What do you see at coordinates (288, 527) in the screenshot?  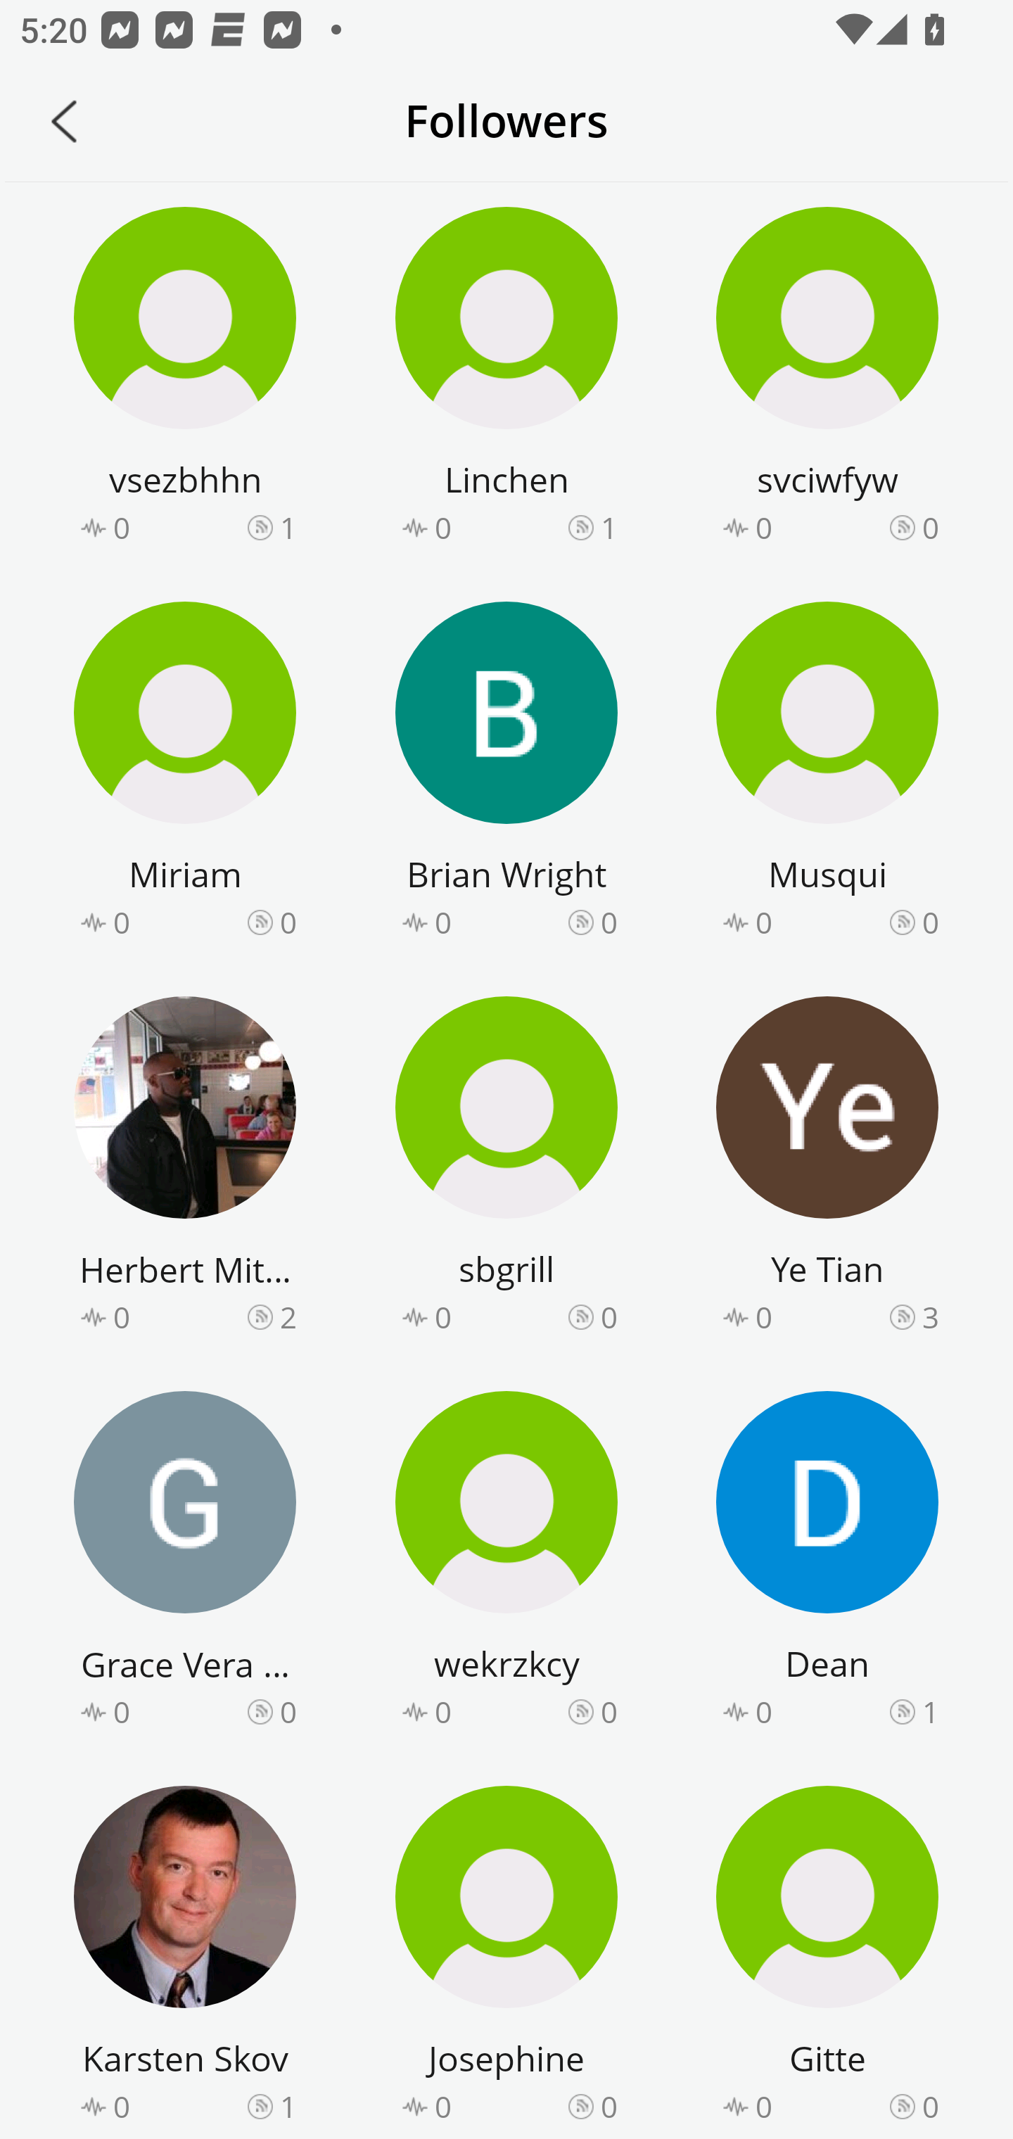 I see `1` at bounding box center [288, 527].